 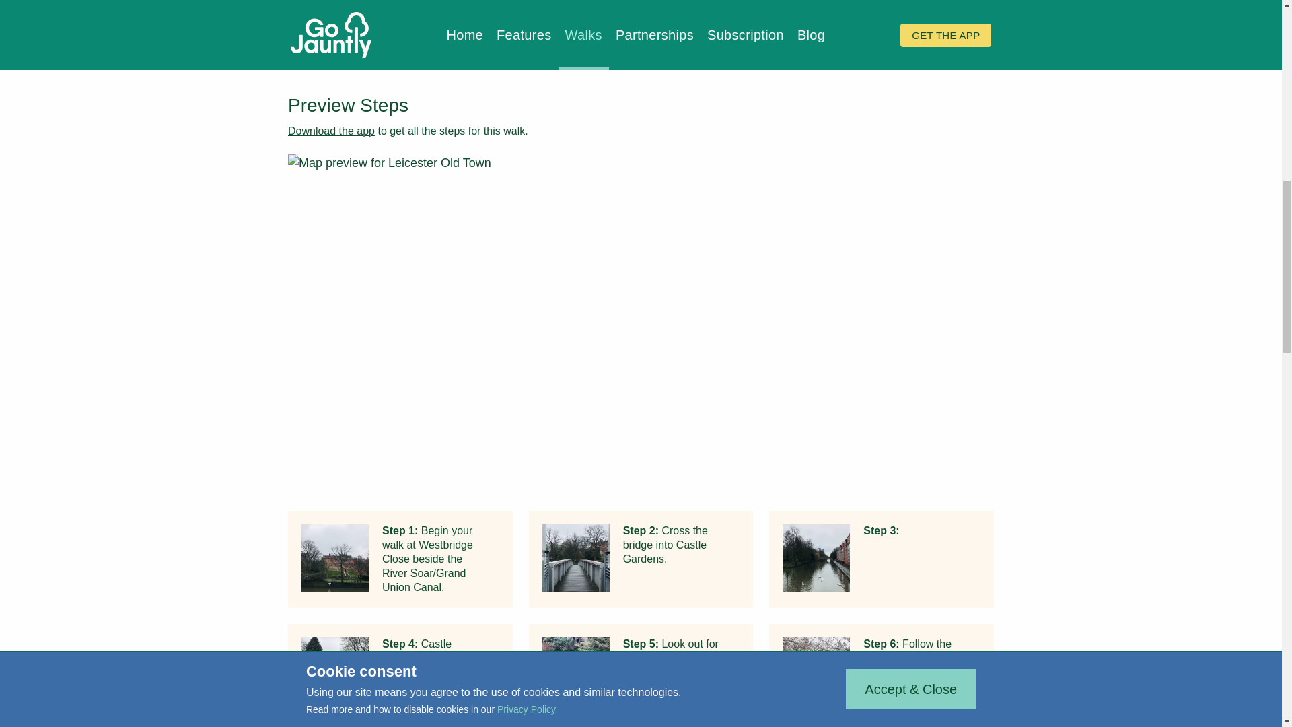 I want to click on Download the app, so click(x=331, y=131).